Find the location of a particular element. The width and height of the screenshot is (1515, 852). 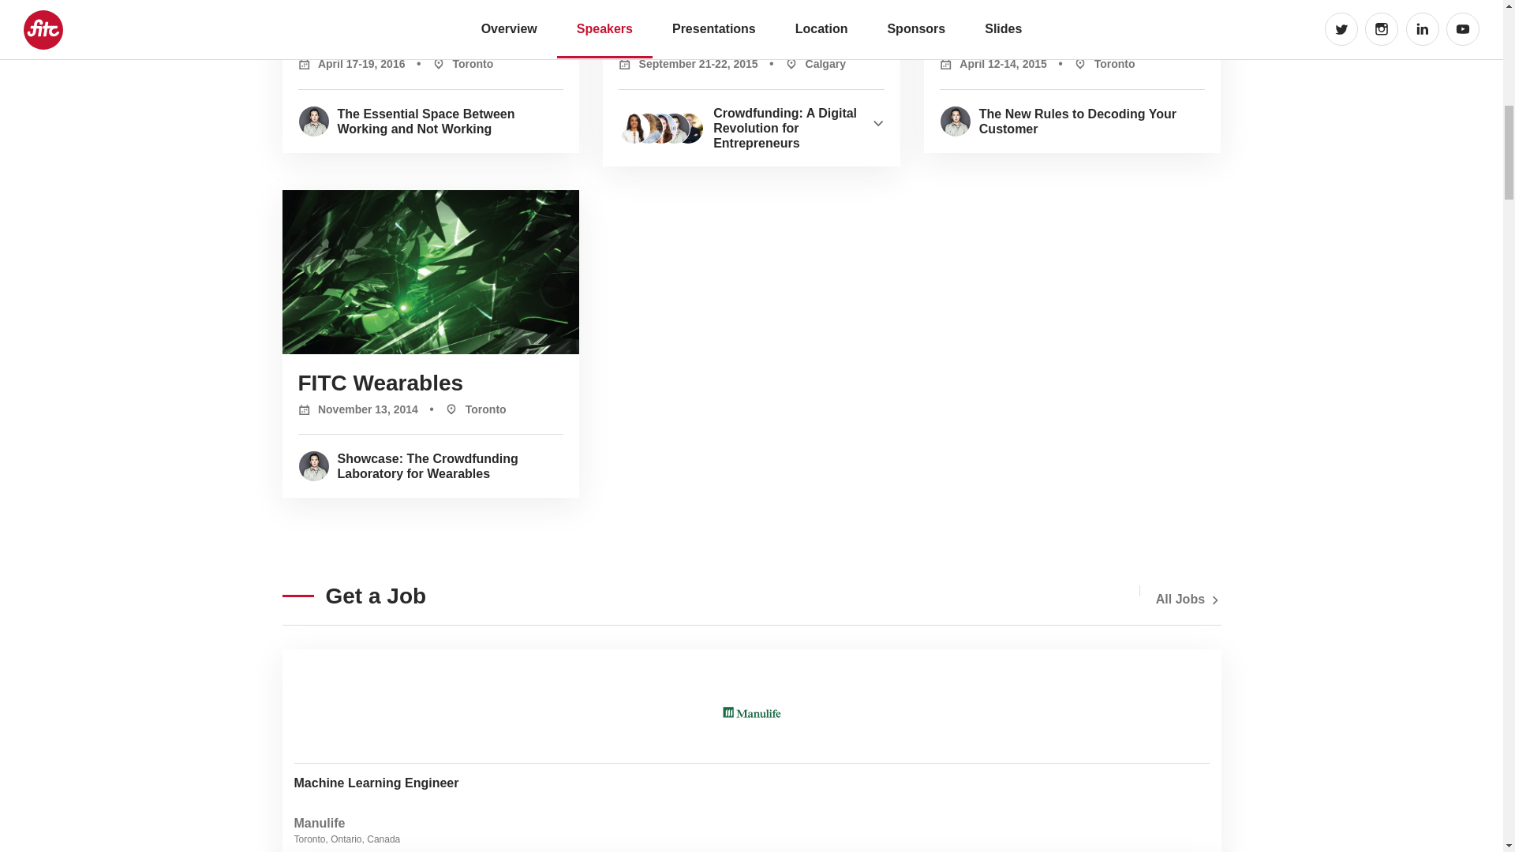

CAMP Festival 2015 is located at coordinates (723, 38).